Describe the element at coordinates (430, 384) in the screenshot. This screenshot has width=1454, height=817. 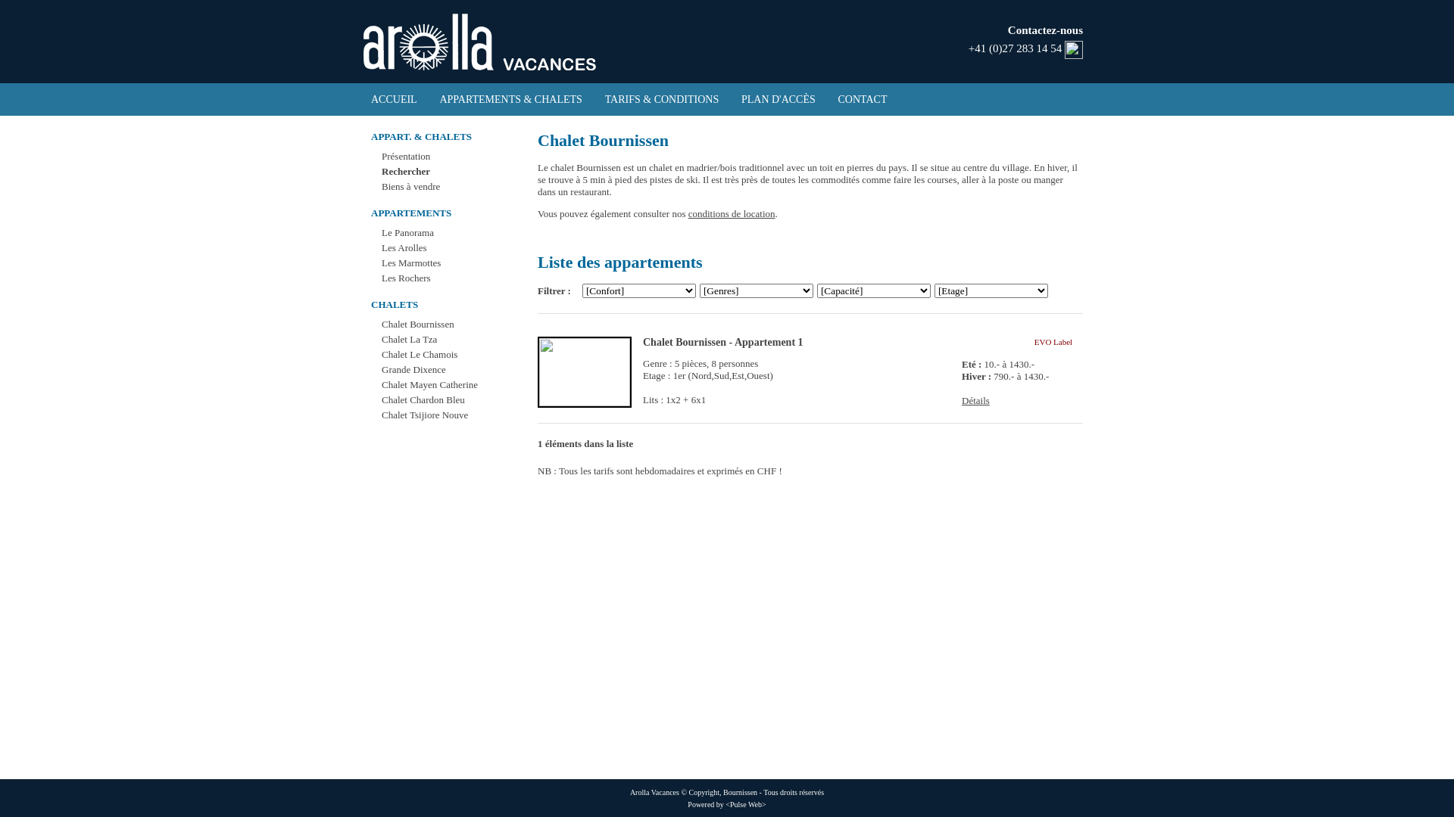
I see `Chalet Mayen Catherine` at that location.